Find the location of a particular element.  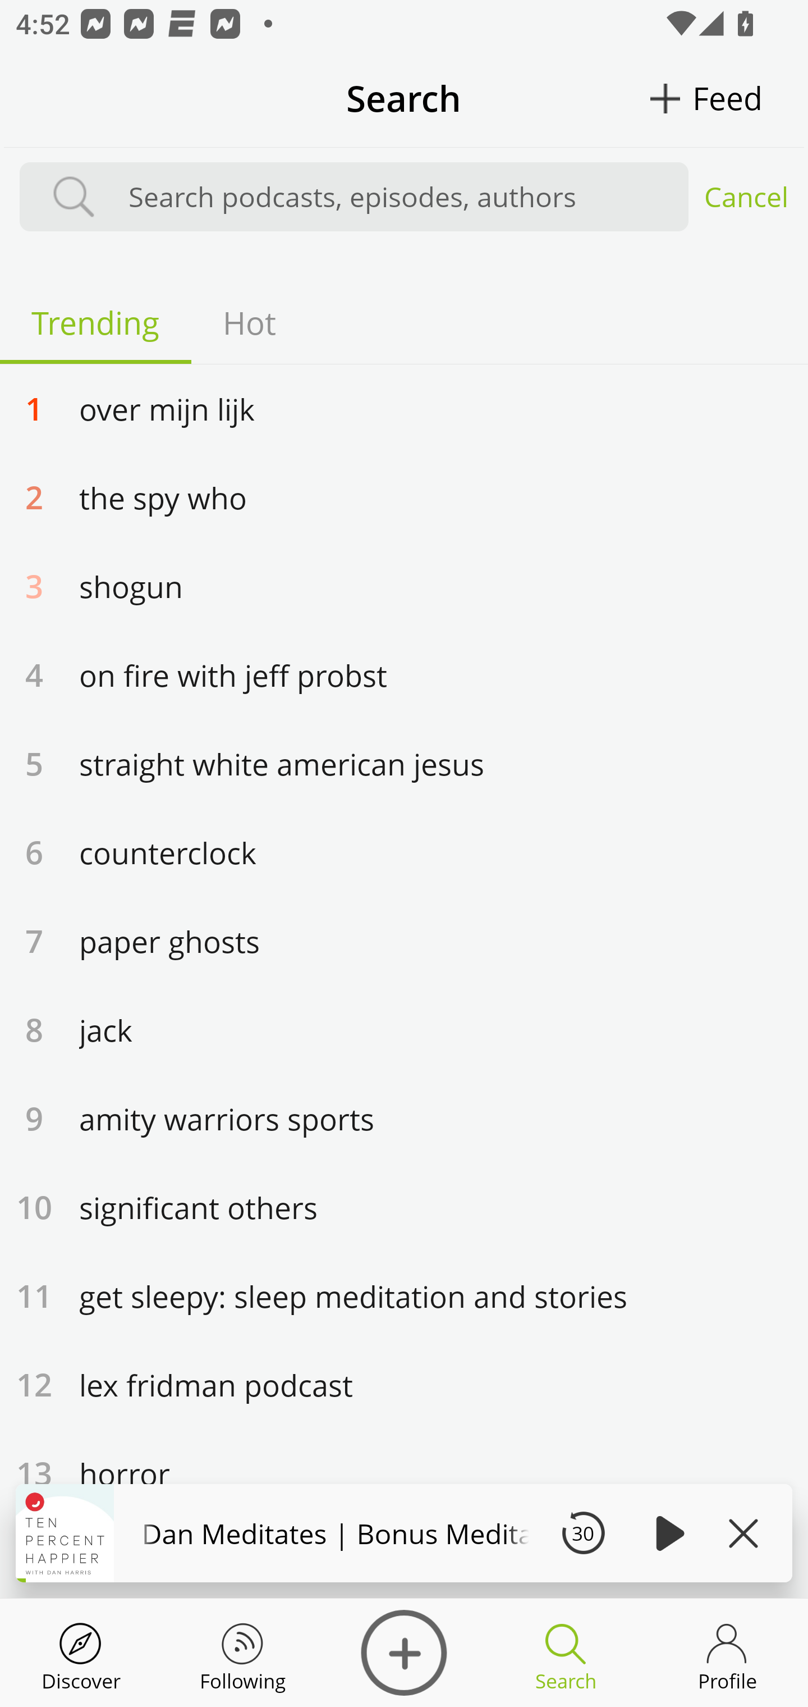

9 amity warriors sports is located at coordinates (404, 1118).